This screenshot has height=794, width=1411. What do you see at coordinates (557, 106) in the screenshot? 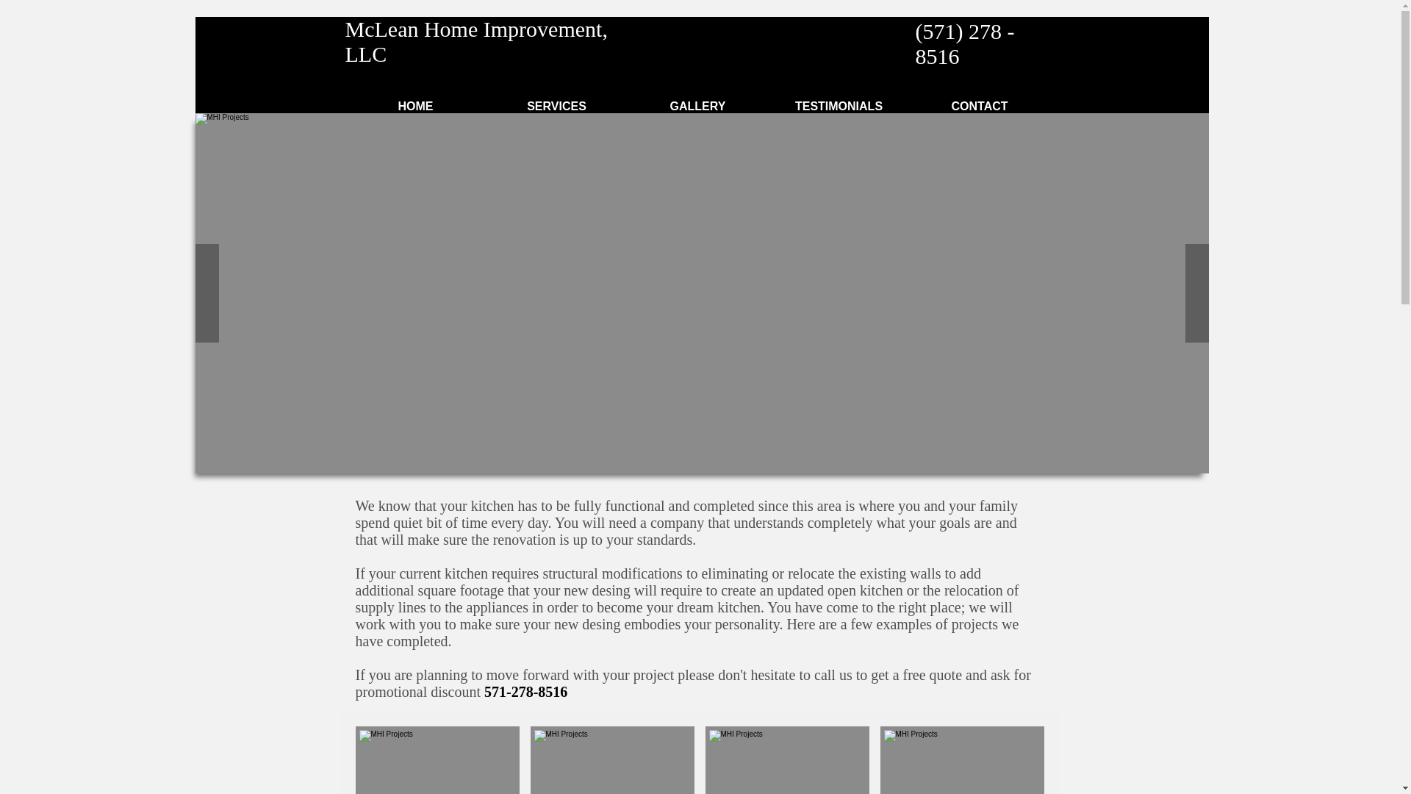
I see `SERVICES` at bounding box center [557, 106].